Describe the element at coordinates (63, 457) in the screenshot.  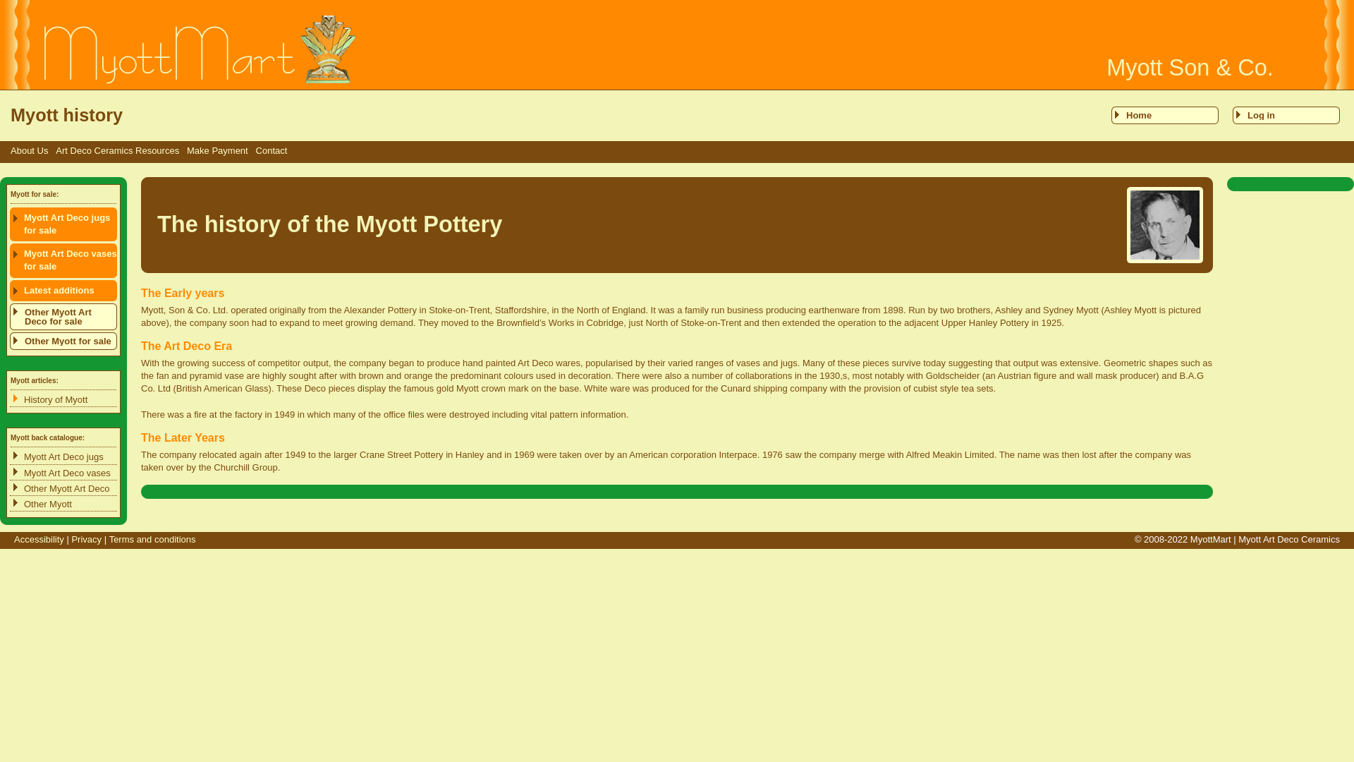
I see `Myott Art Deco jugs` at that location.